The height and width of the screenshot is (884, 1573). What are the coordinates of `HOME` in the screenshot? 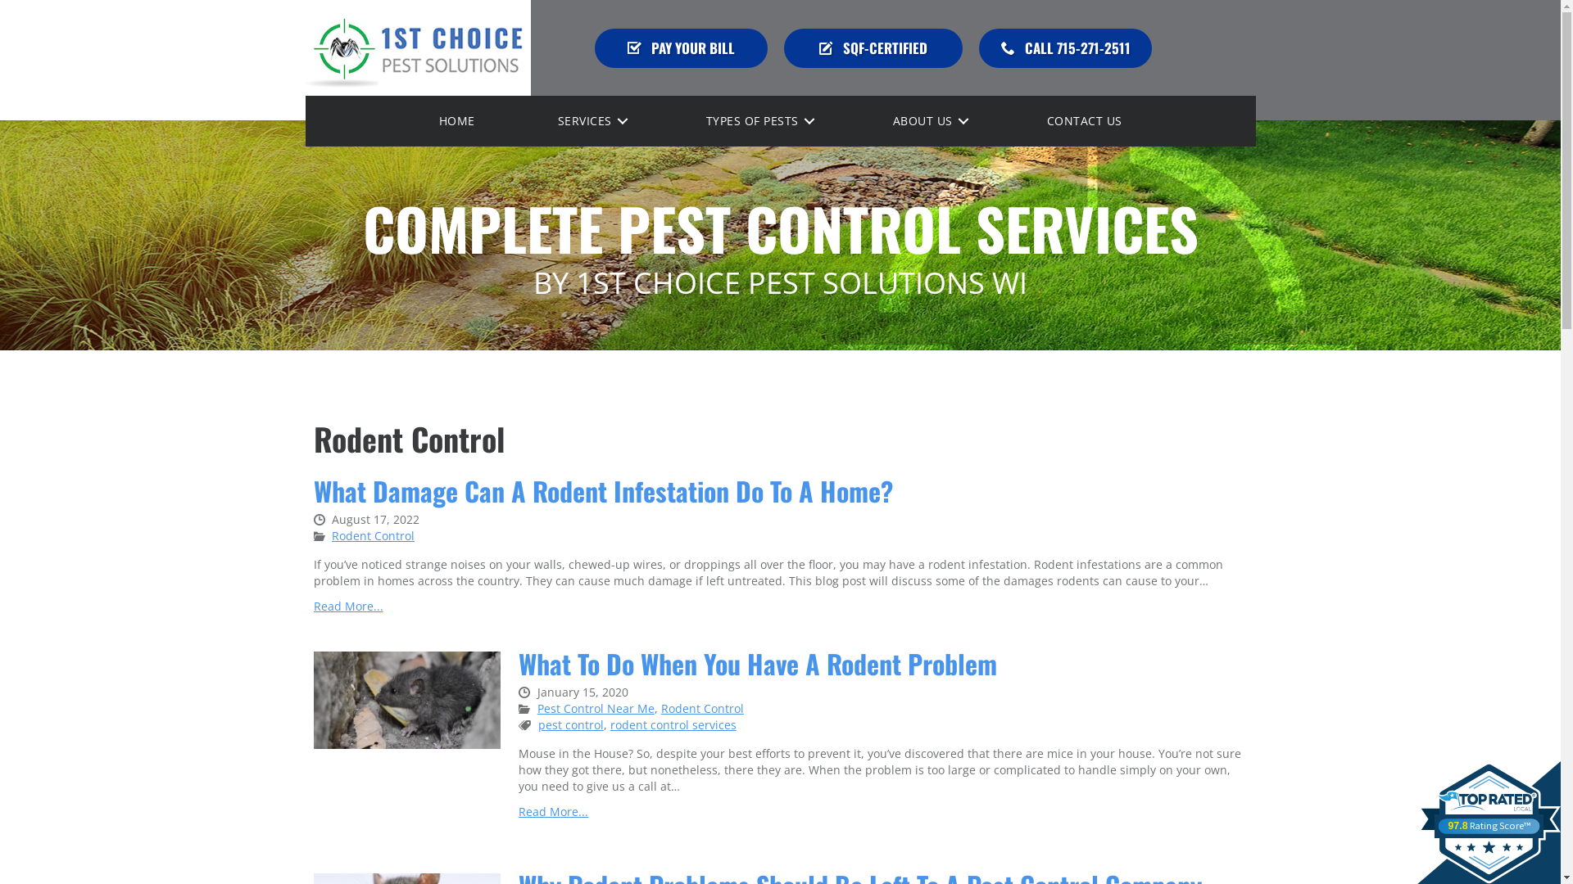 It's located at (457, 121).